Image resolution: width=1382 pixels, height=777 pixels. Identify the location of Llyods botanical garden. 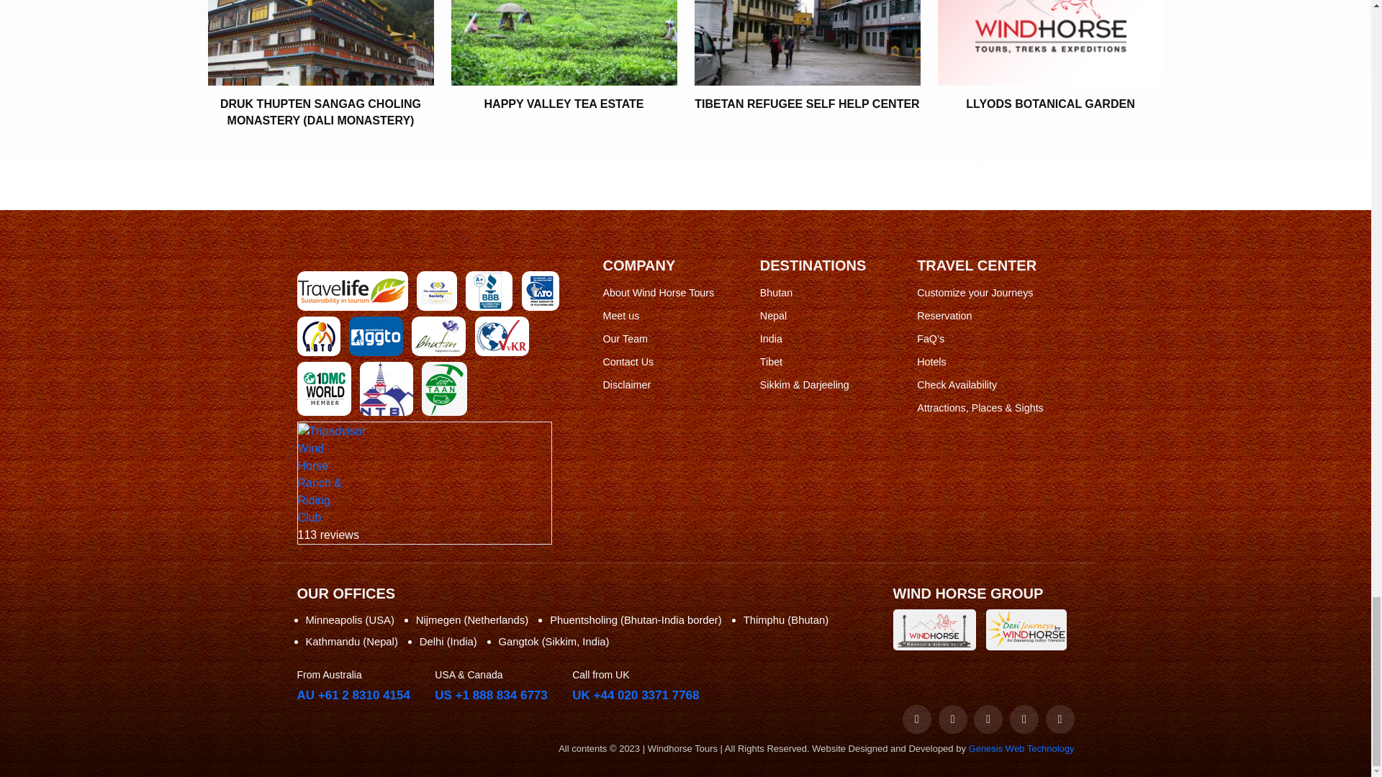
(1049, 42).